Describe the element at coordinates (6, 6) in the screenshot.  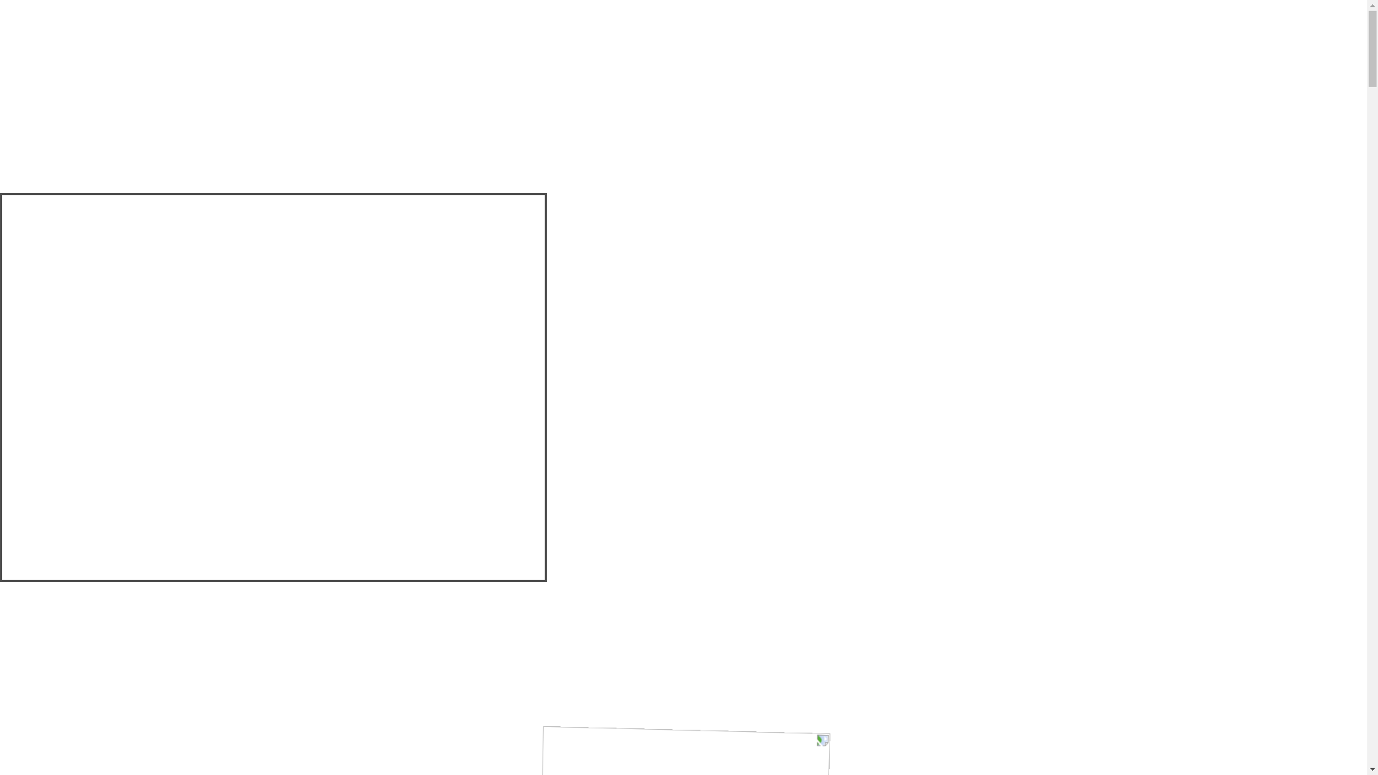
I see `Skip to main content` at that location.